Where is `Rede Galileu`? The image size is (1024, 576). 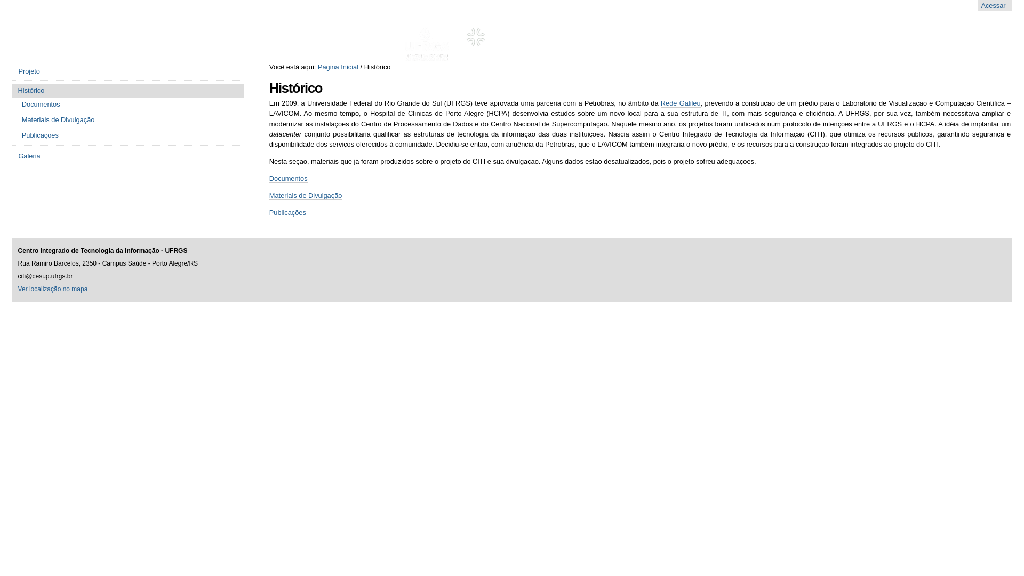 Rede Galileu is located at coordinates (681, 103).